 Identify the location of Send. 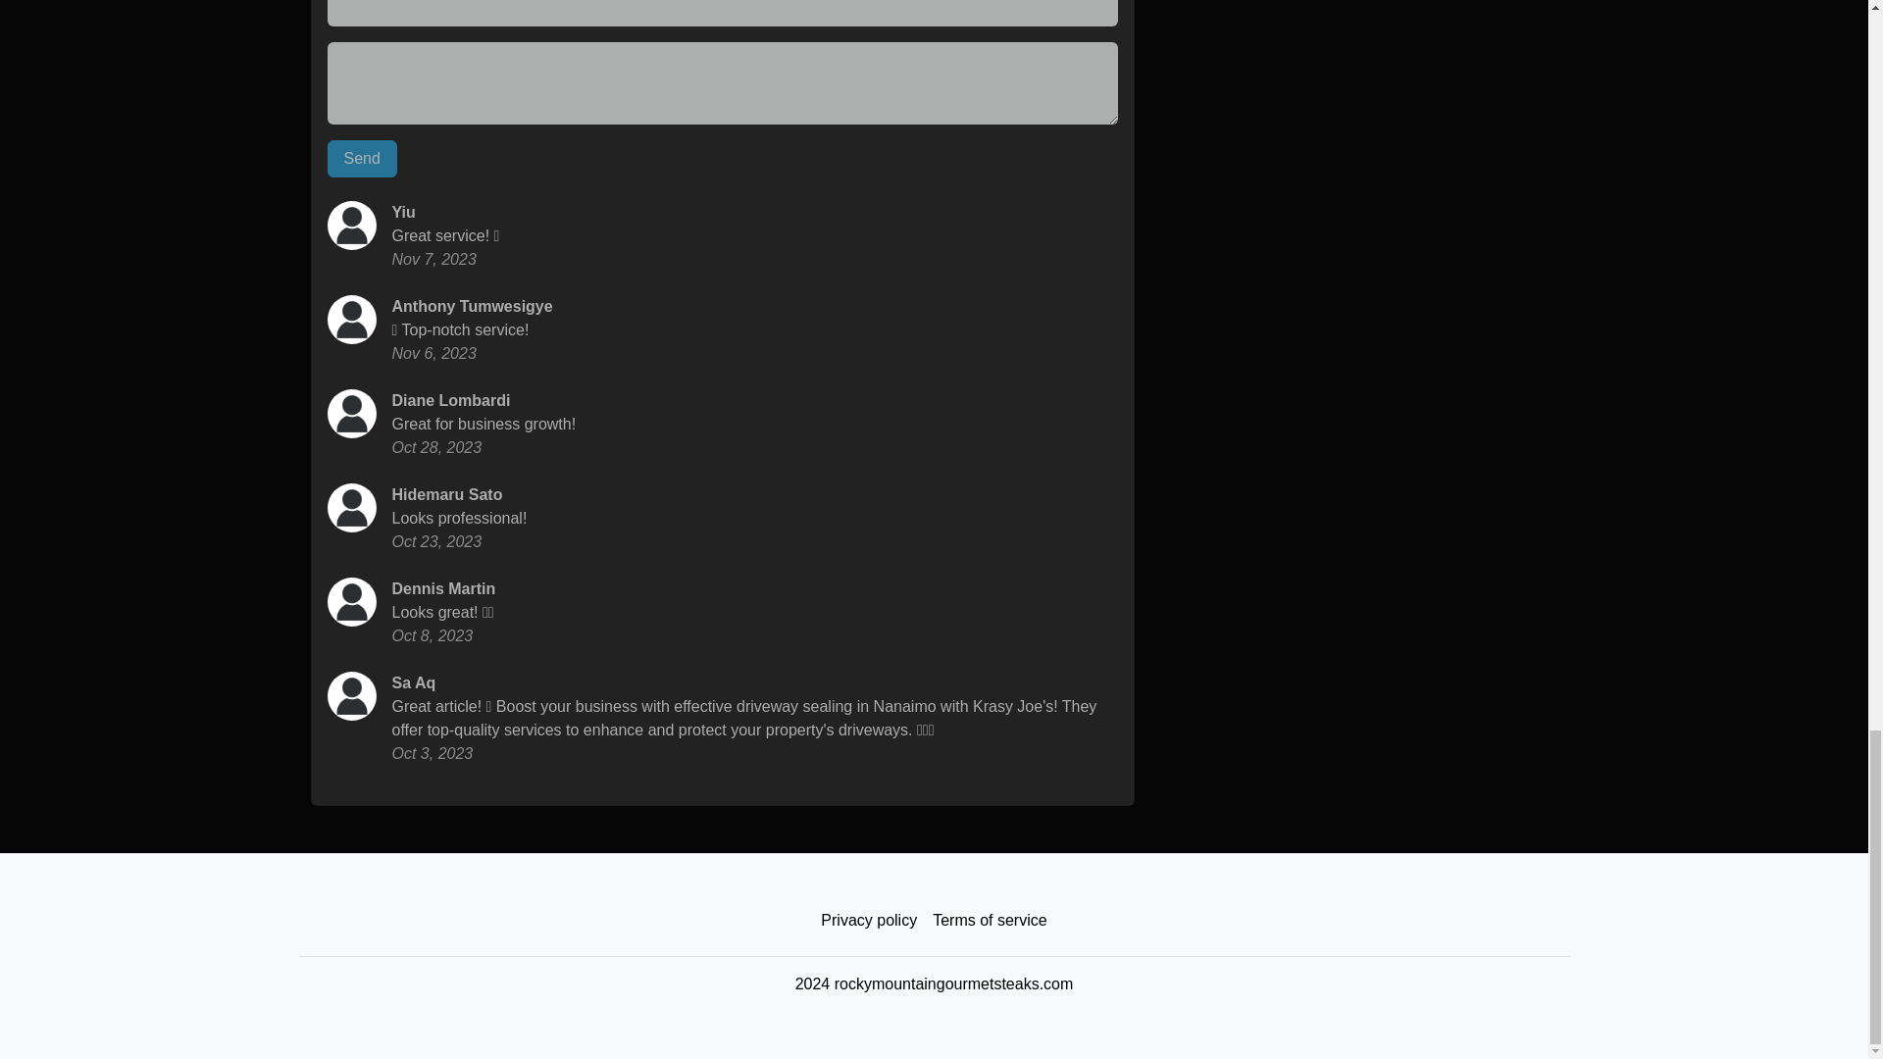
(363, 159).